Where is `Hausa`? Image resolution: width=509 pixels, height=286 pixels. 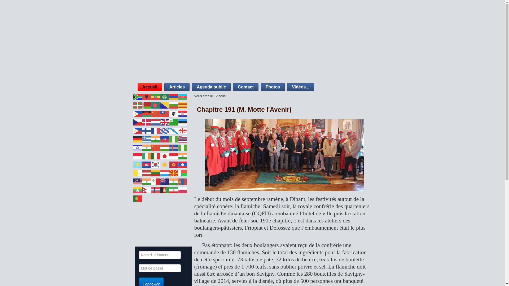 Hausa is located at coordinates (174, 139).